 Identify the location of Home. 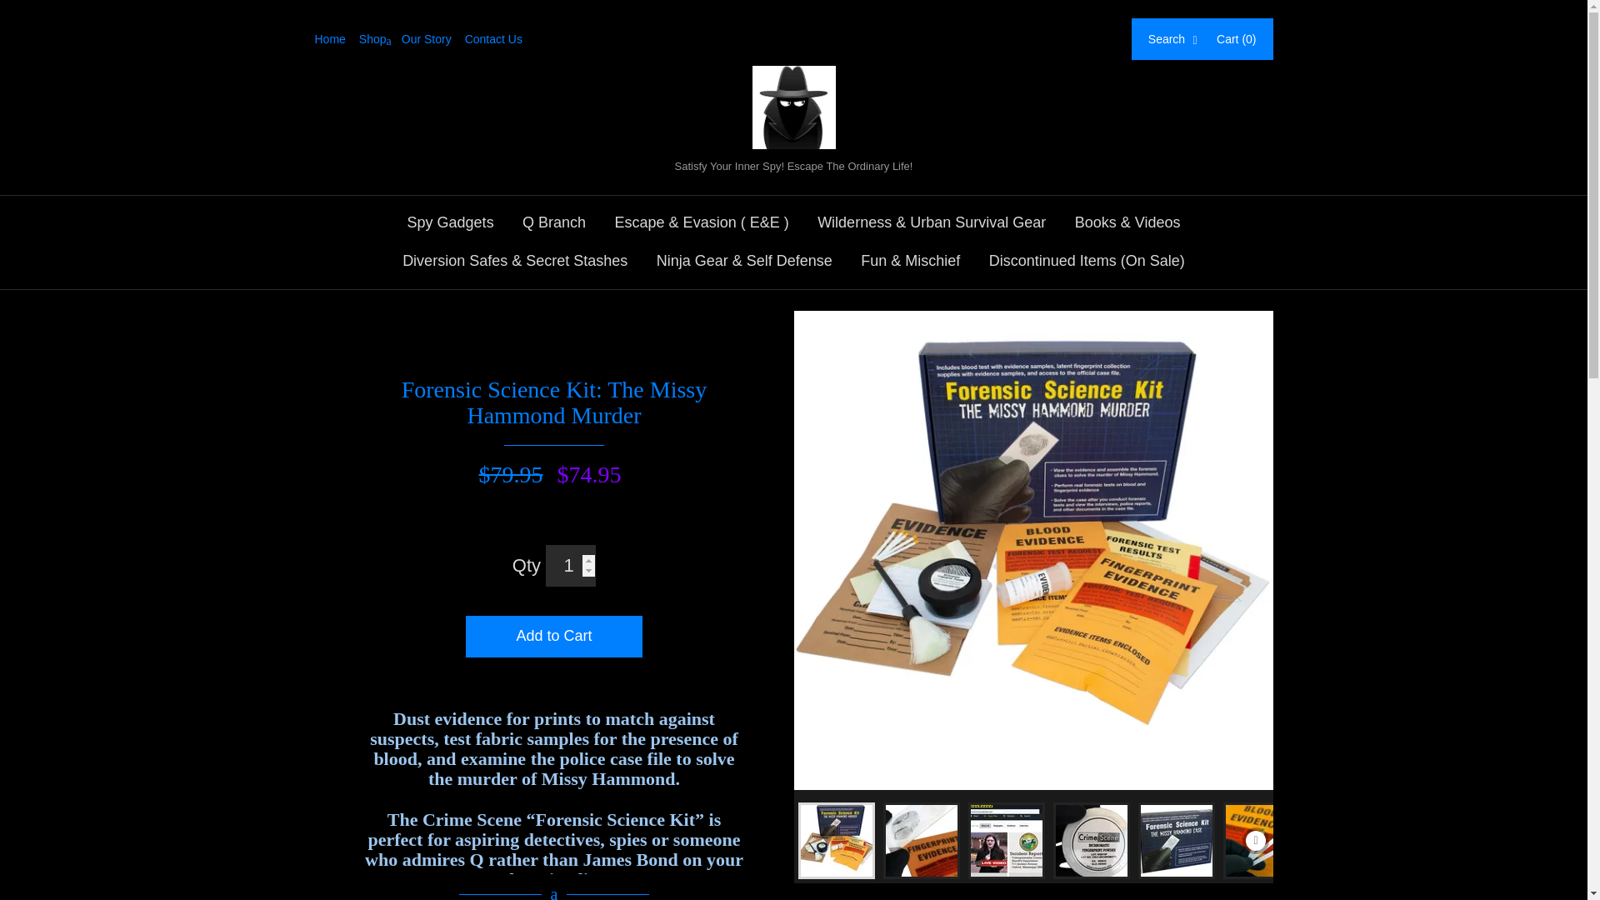
(337, 38).